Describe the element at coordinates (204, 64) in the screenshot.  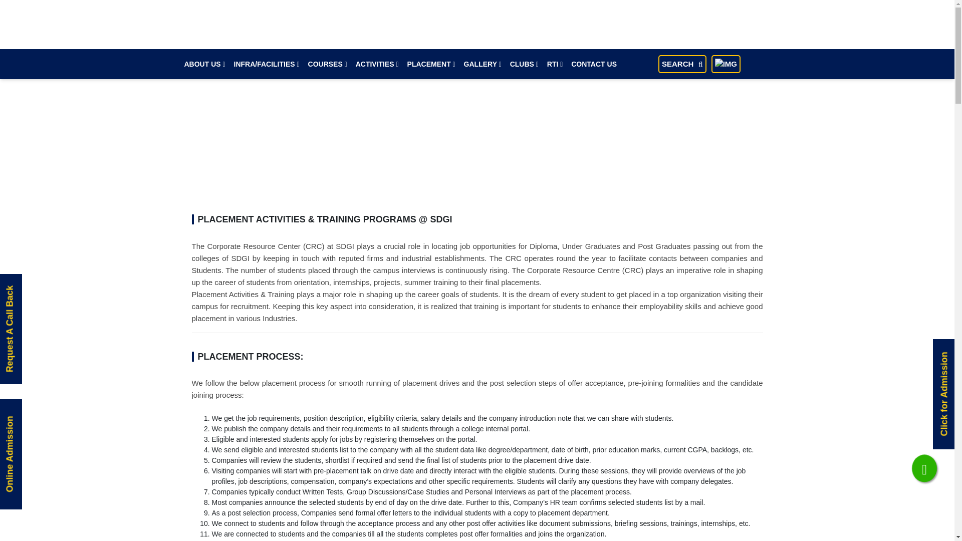
I see `ABOUT US` at that location.